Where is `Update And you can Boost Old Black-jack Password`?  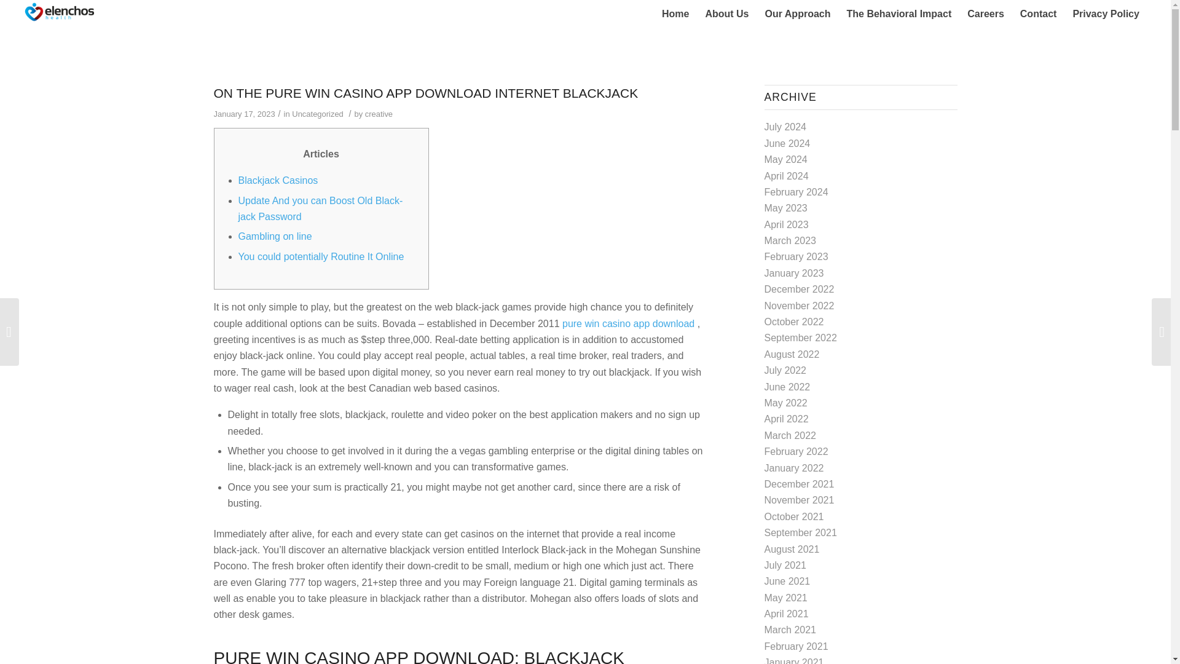
Update And you can Boost Old Black-jack Password is located at coordinates (321, 208).